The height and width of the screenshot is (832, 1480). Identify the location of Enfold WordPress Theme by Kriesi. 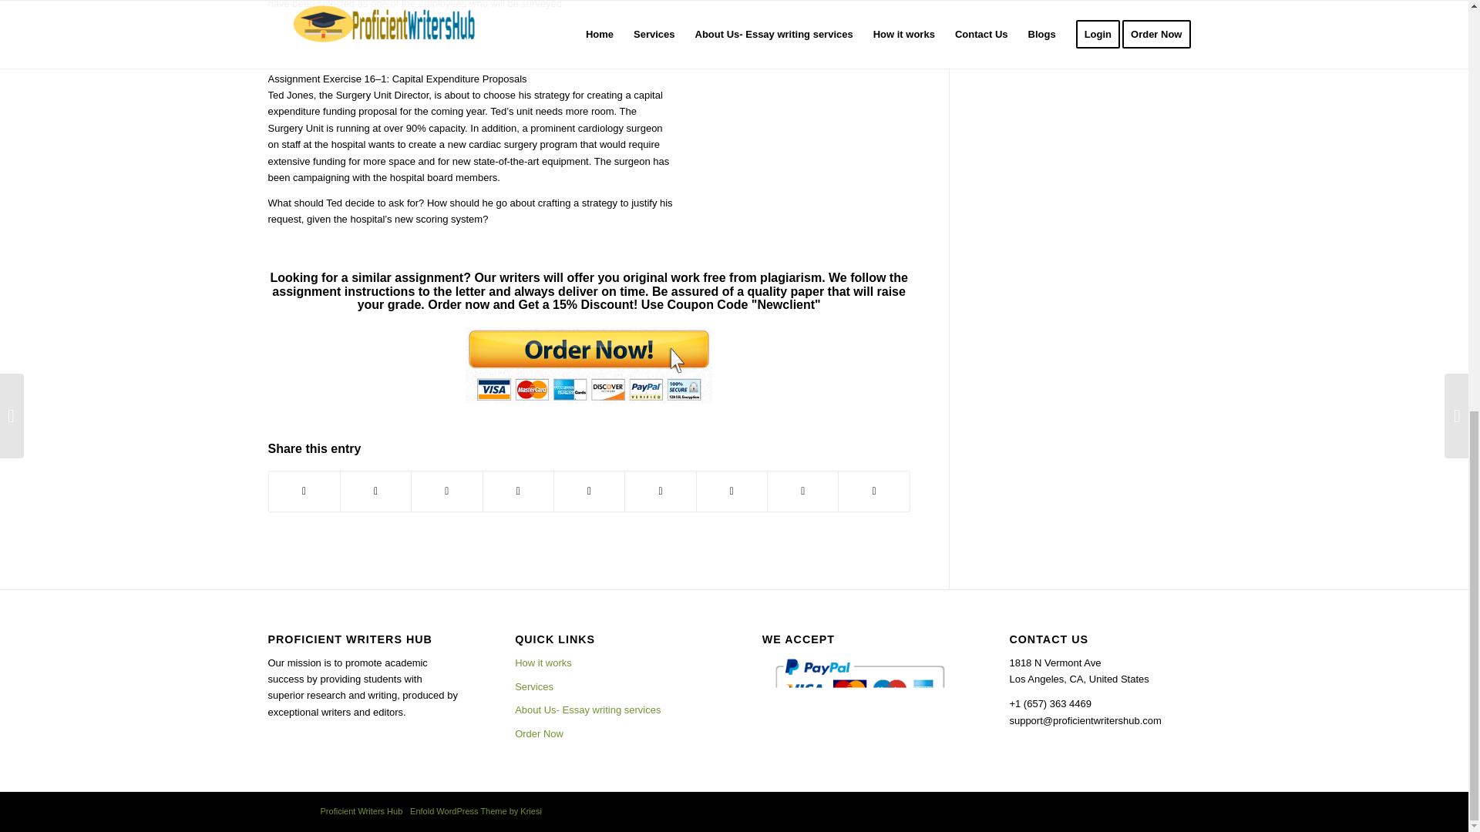
(475, 810).